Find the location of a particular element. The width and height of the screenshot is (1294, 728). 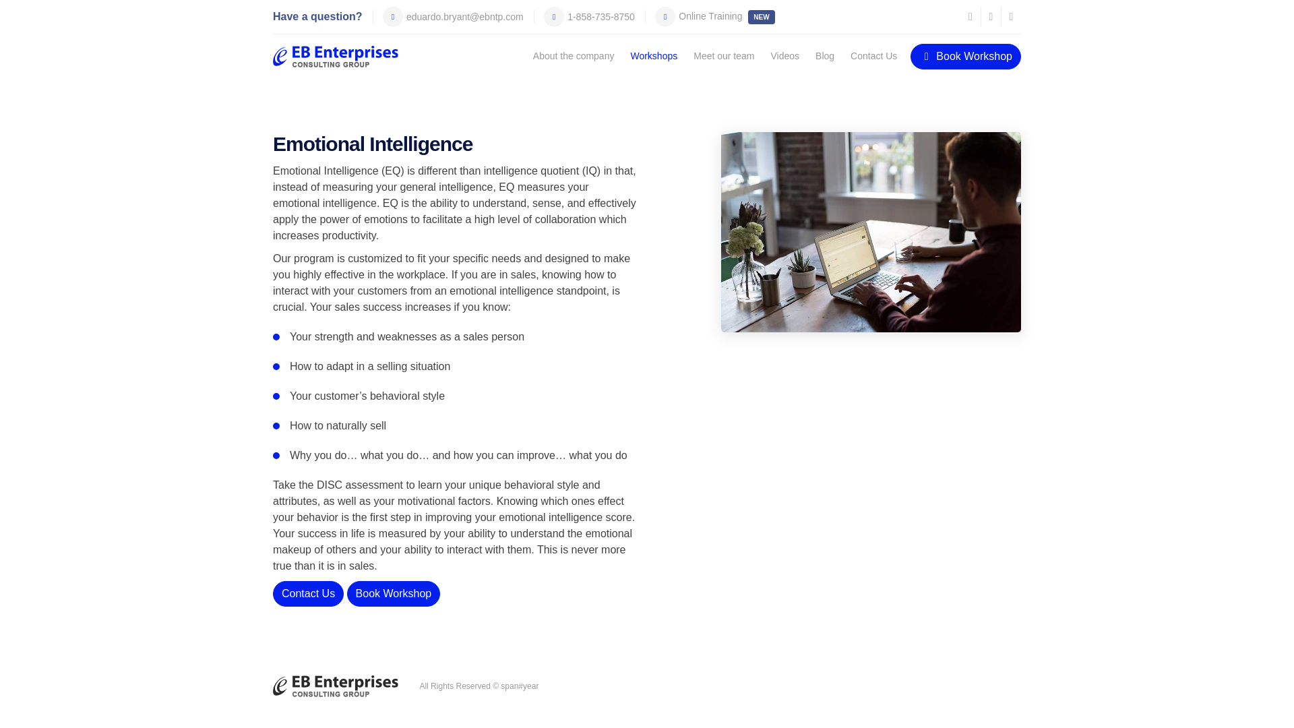

Meet our team is located at coordinates (724, 55).